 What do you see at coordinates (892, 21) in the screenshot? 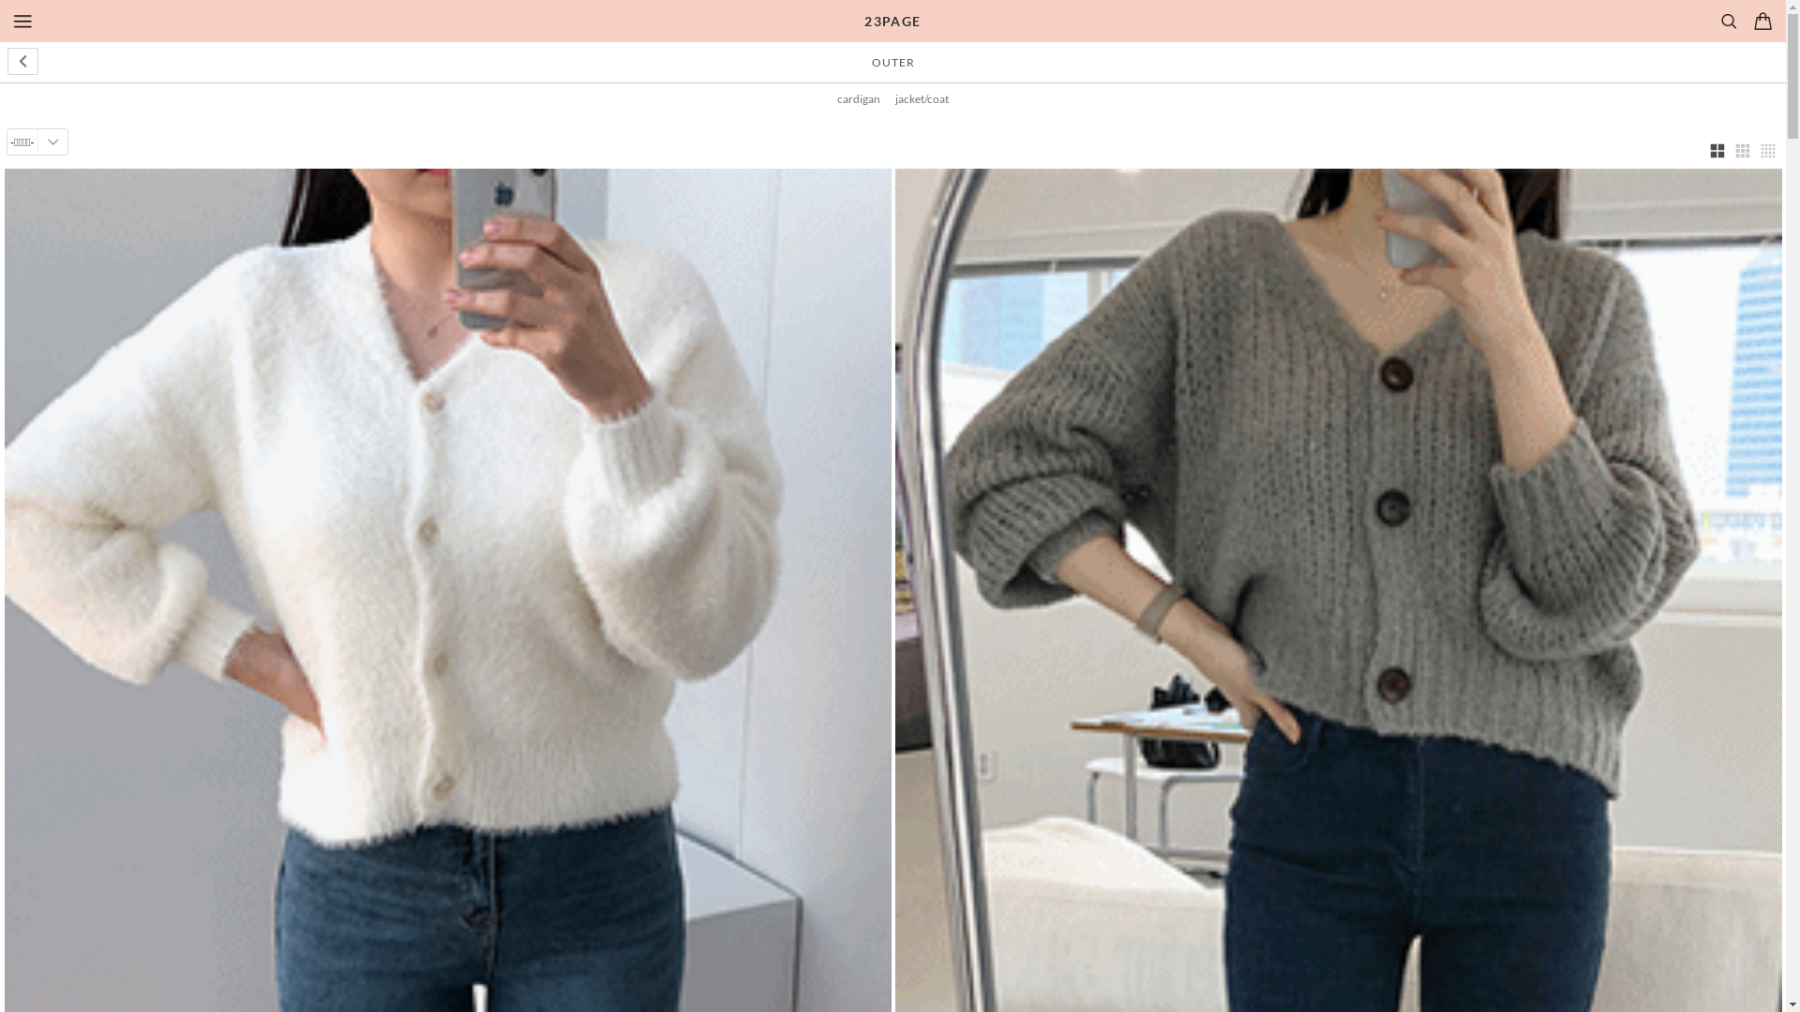
I see `23PAGE` at bounding box center [892, 21].